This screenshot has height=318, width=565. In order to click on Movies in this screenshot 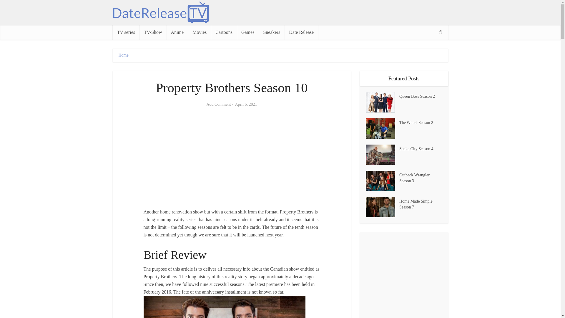, I will do `click(200, 32)`.